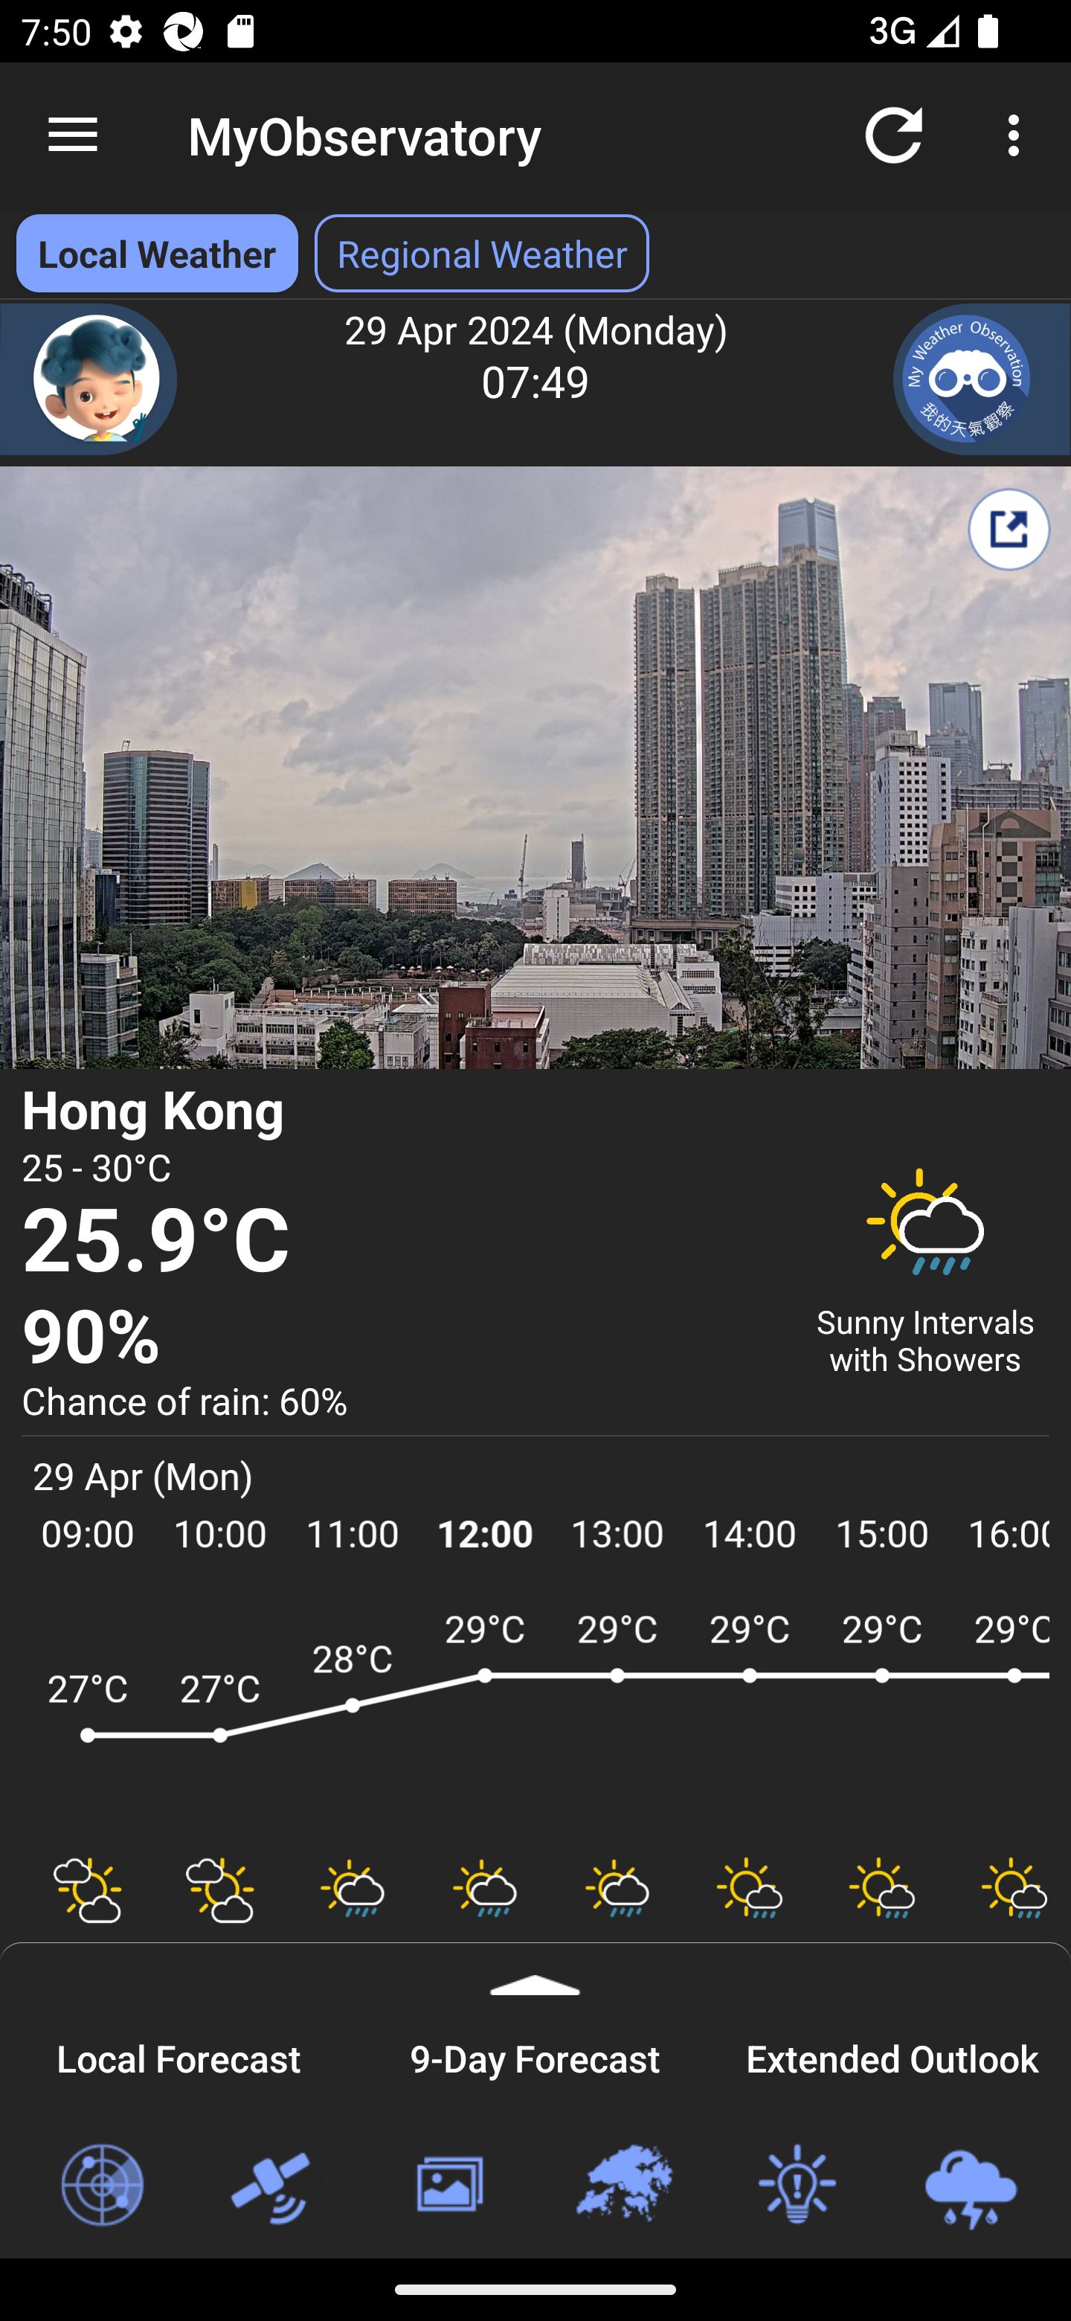  Describe the element at coordinates (982, 379) in the screenshot. I see `My Weather Observation` at that location.